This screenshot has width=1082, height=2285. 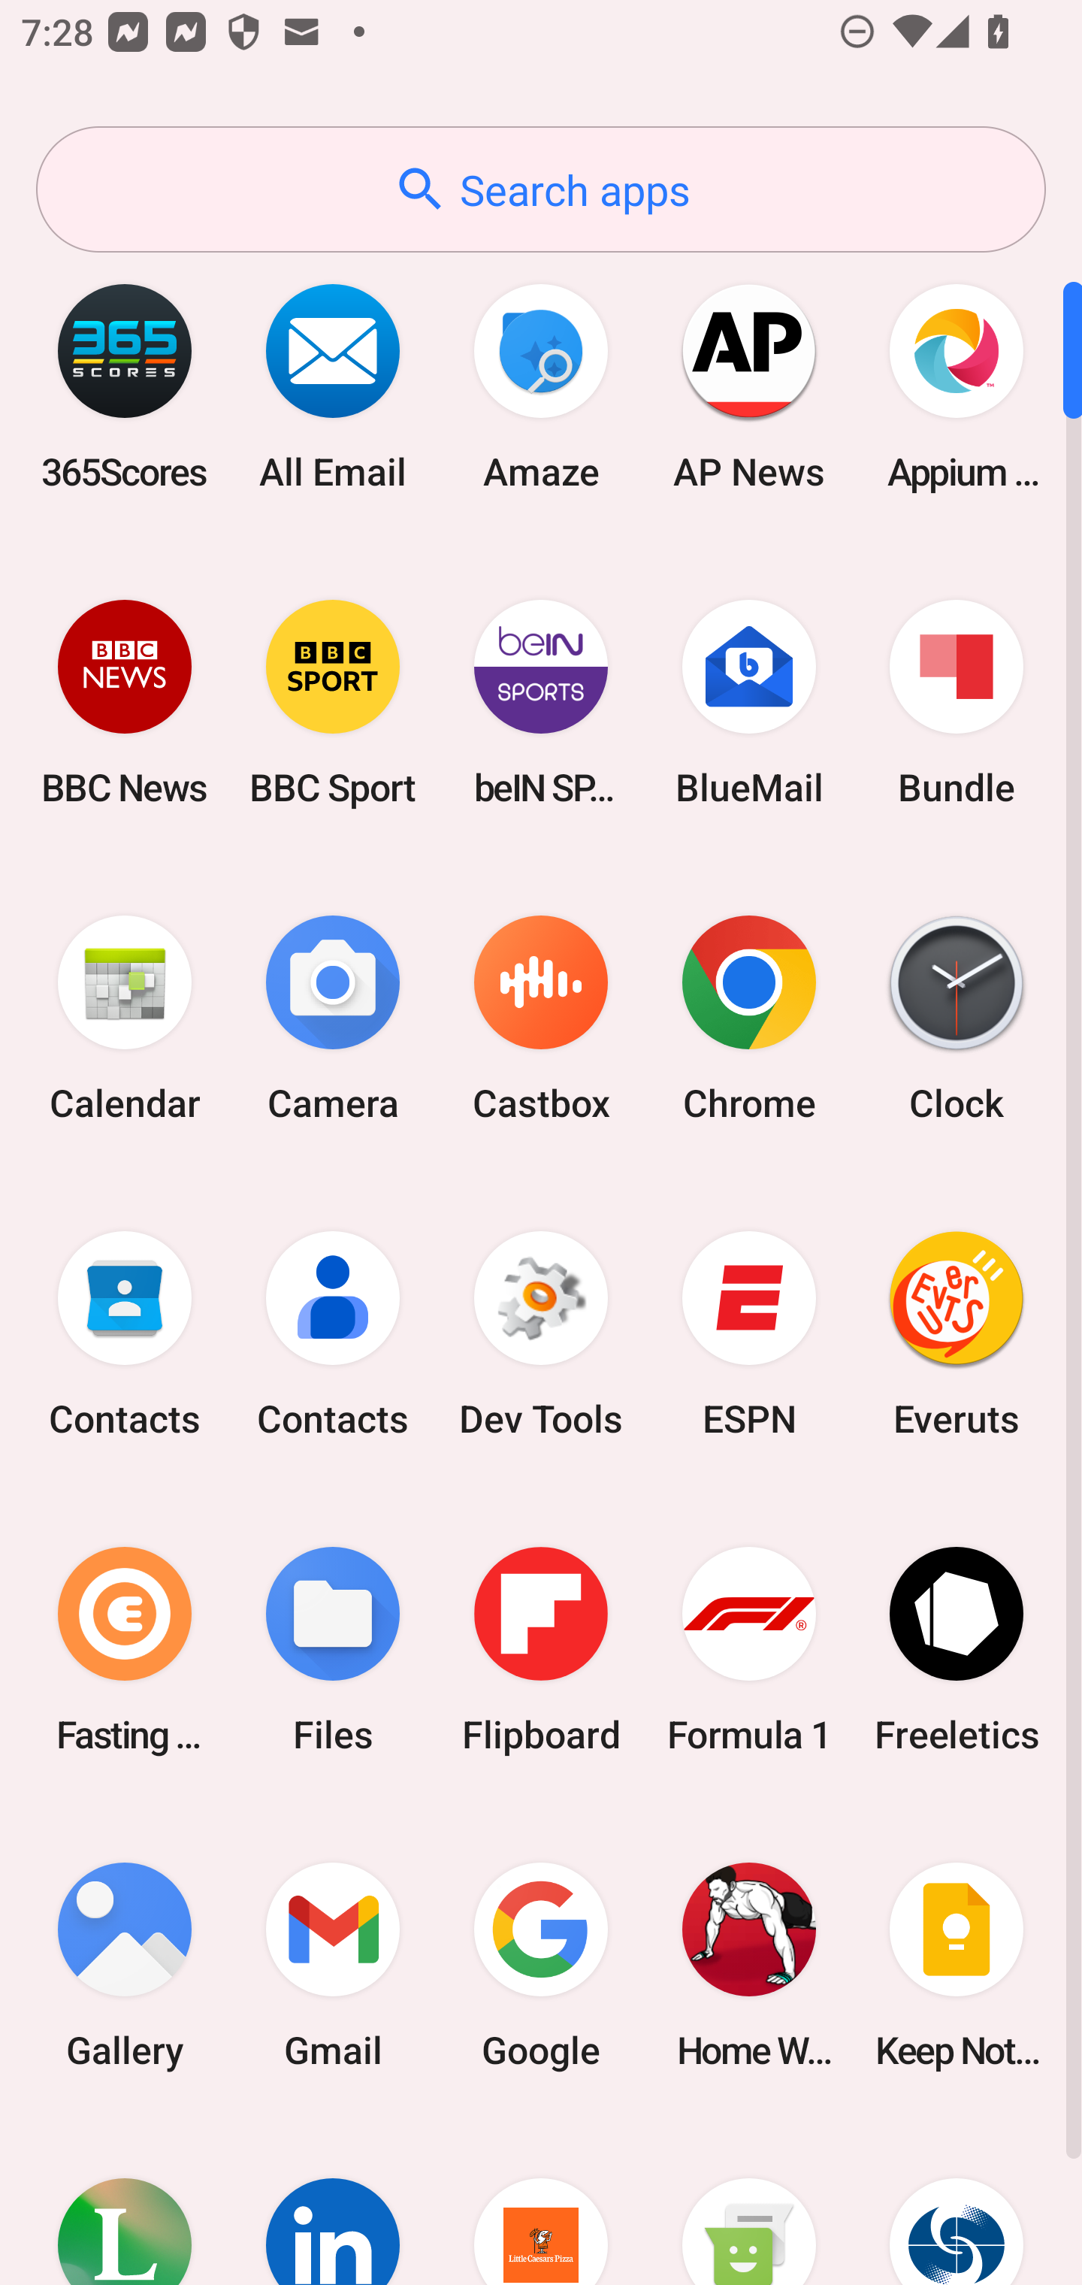 I want to click on Calendar, so click(x=125, y=1019).